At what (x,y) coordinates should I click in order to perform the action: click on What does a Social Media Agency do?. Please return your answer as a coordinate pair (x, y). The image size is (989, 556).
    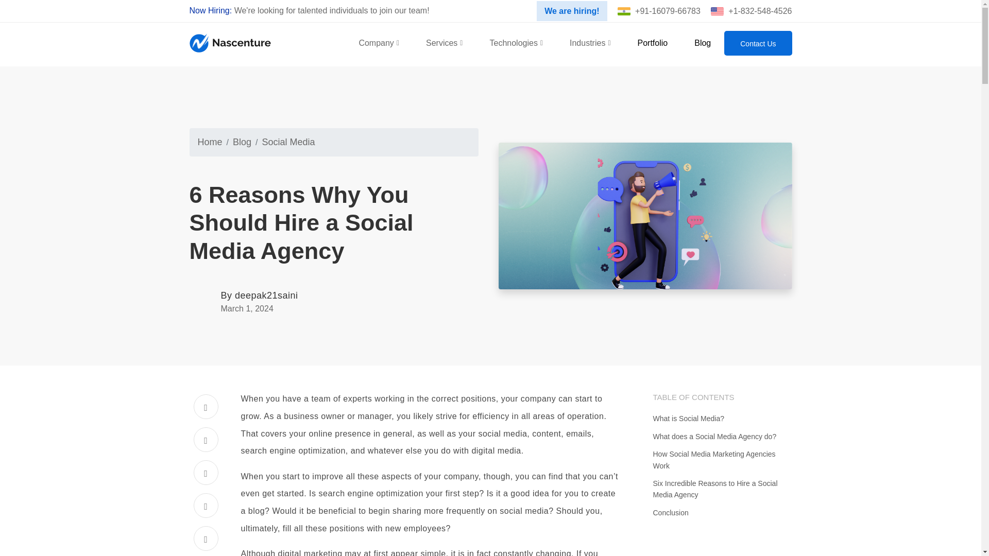
    Looking at the image, I should click on (722, 437).